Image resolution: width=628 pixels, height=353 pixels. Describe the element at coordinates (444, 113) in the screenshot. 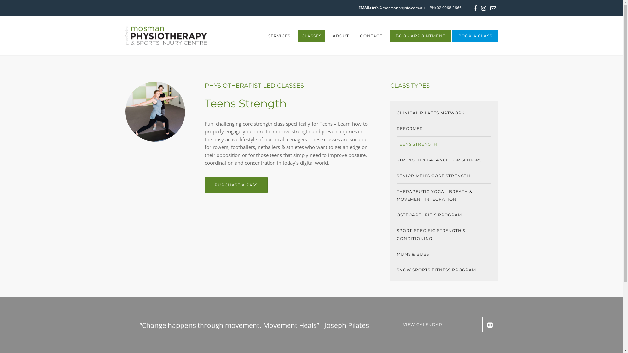

I see `CLINICAL PILATES MATWORK` at that location.